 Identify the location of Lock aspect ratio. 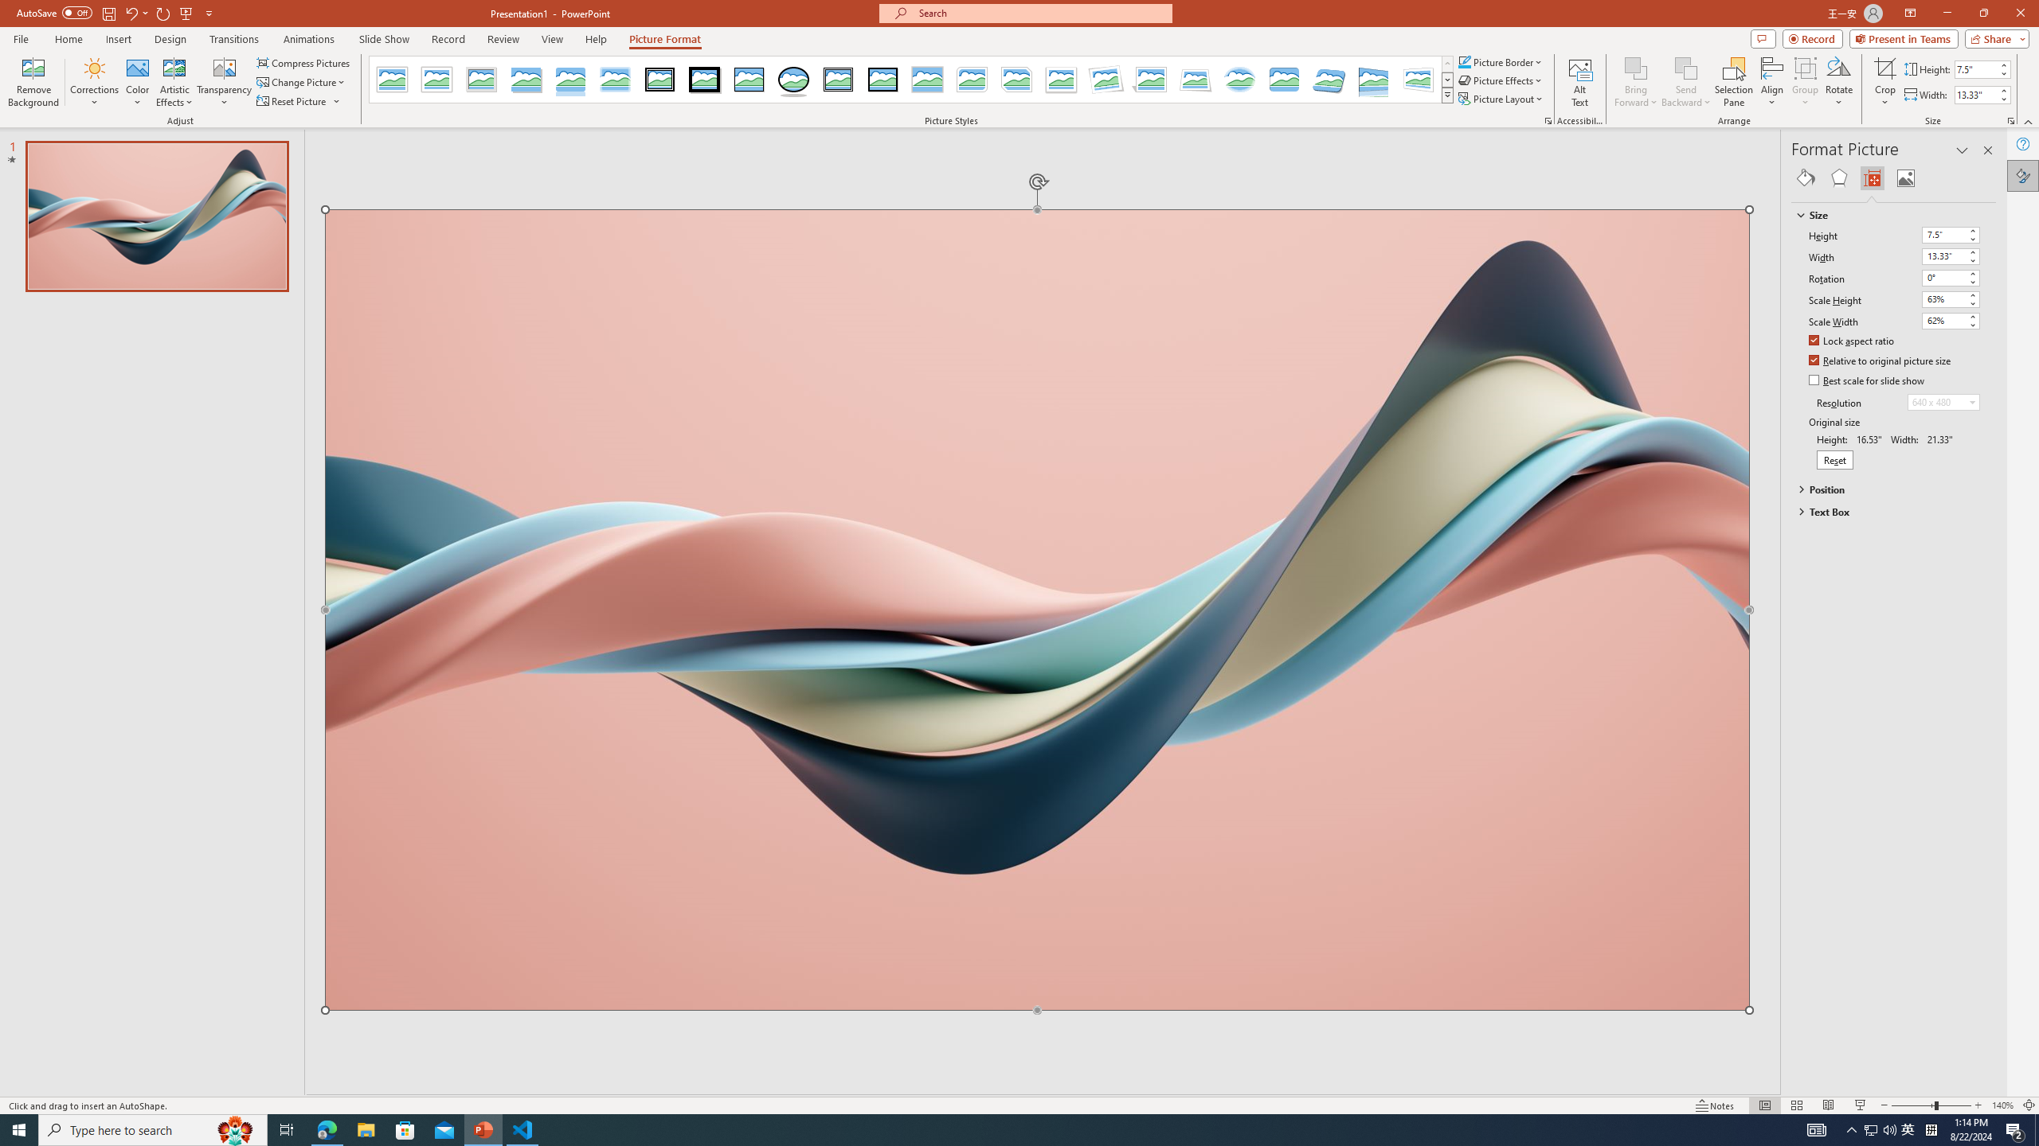
(1852, 342).